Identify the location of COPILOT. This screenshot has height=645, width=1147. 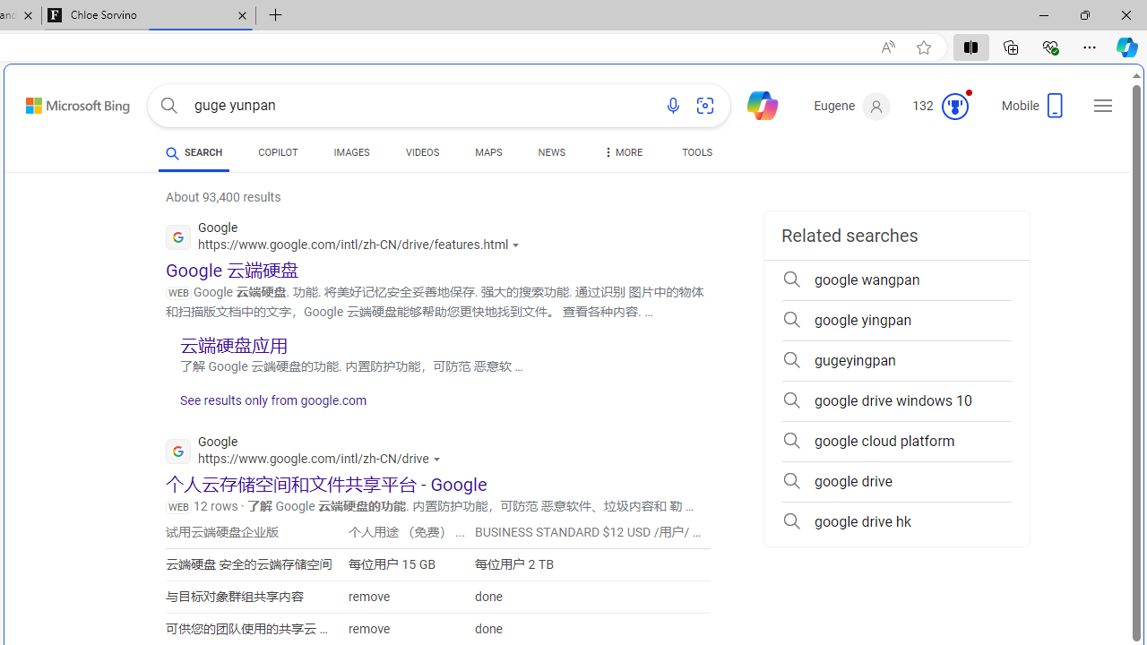
(278, 152).